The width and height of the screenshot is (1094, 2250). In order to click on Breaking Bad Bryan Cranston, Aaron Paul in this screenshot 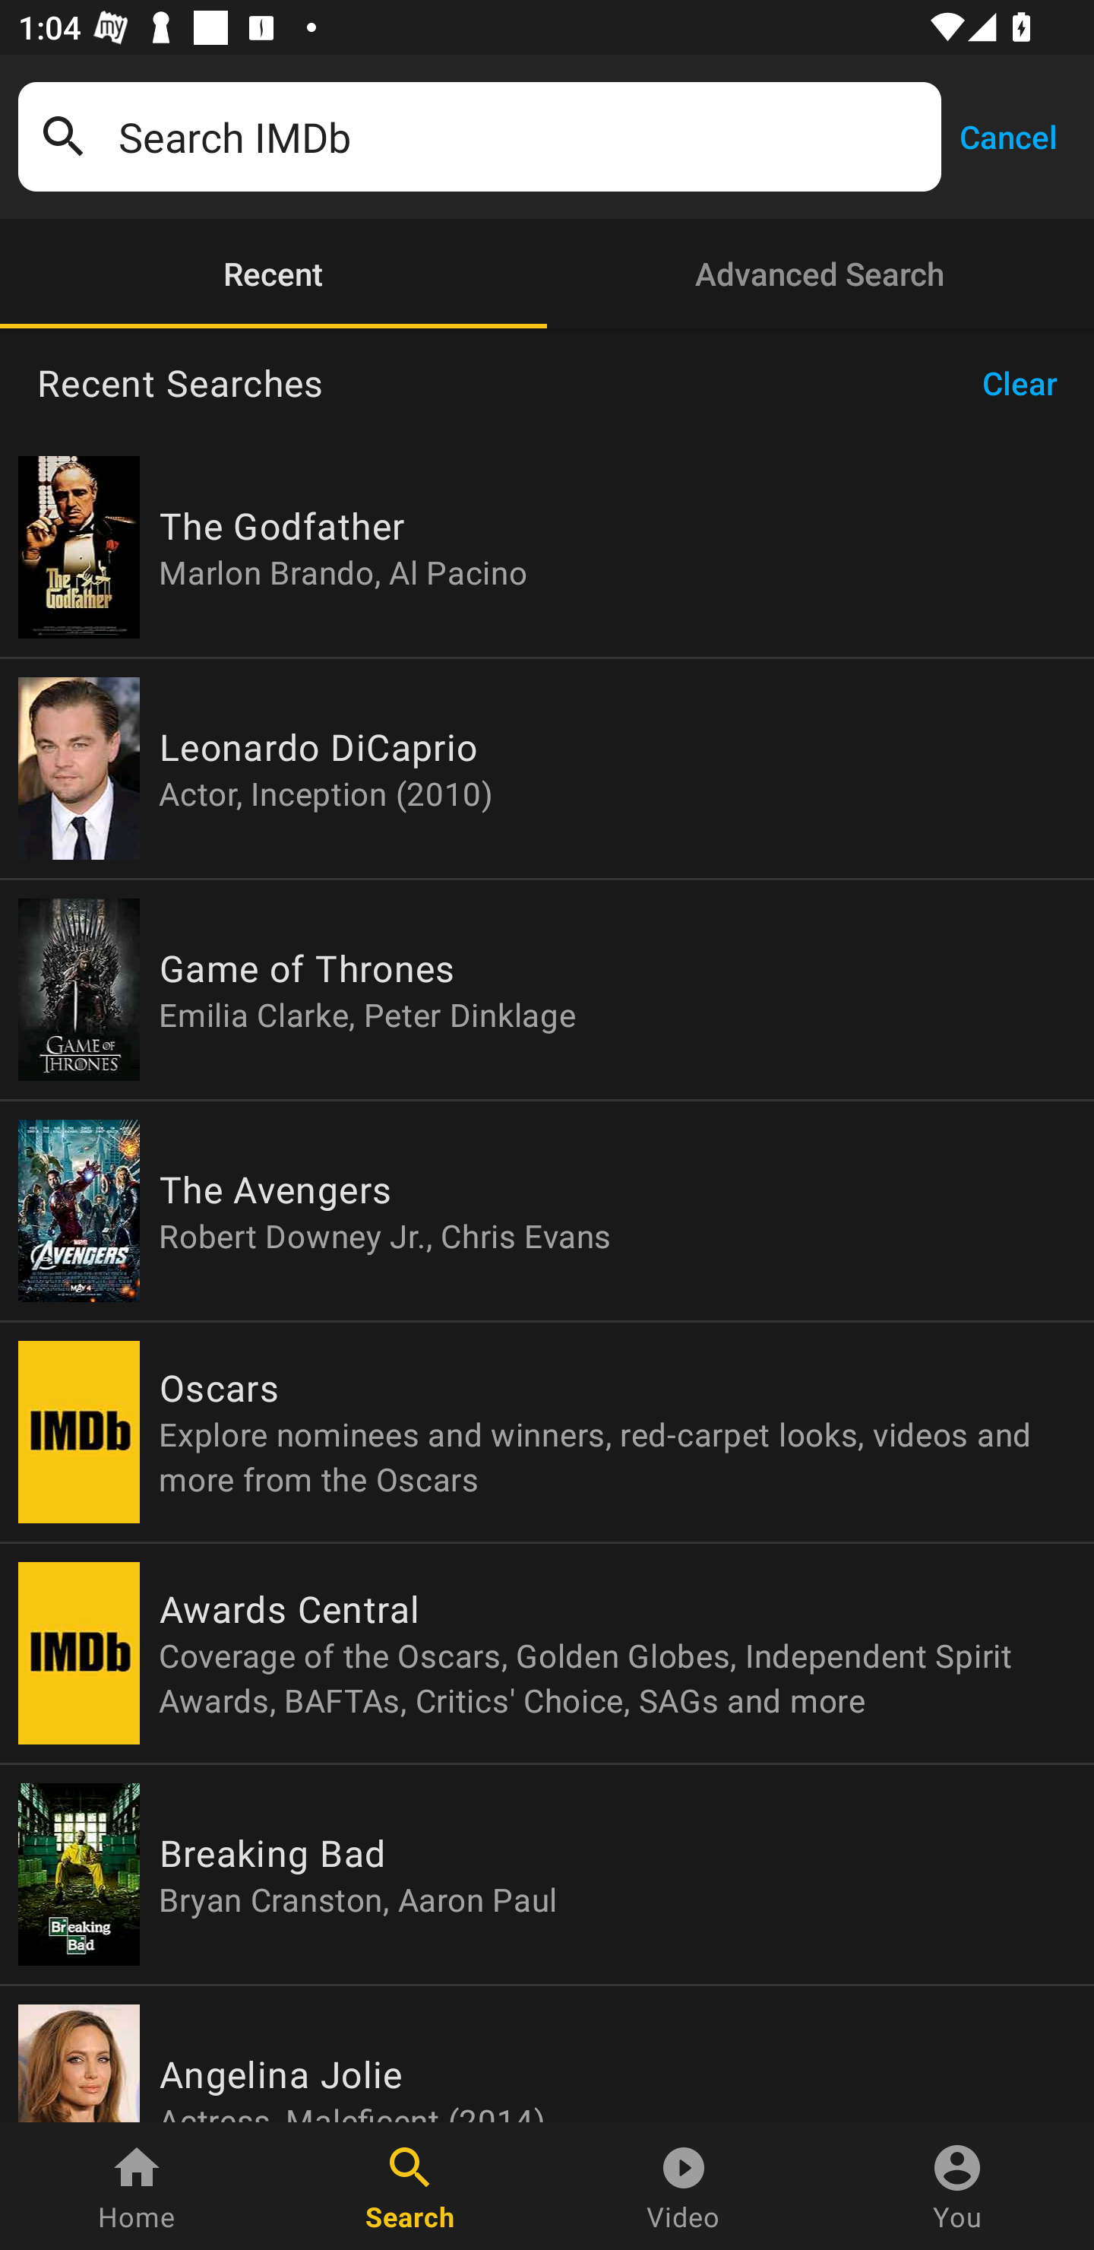, I will do `click(547, 1874)`.